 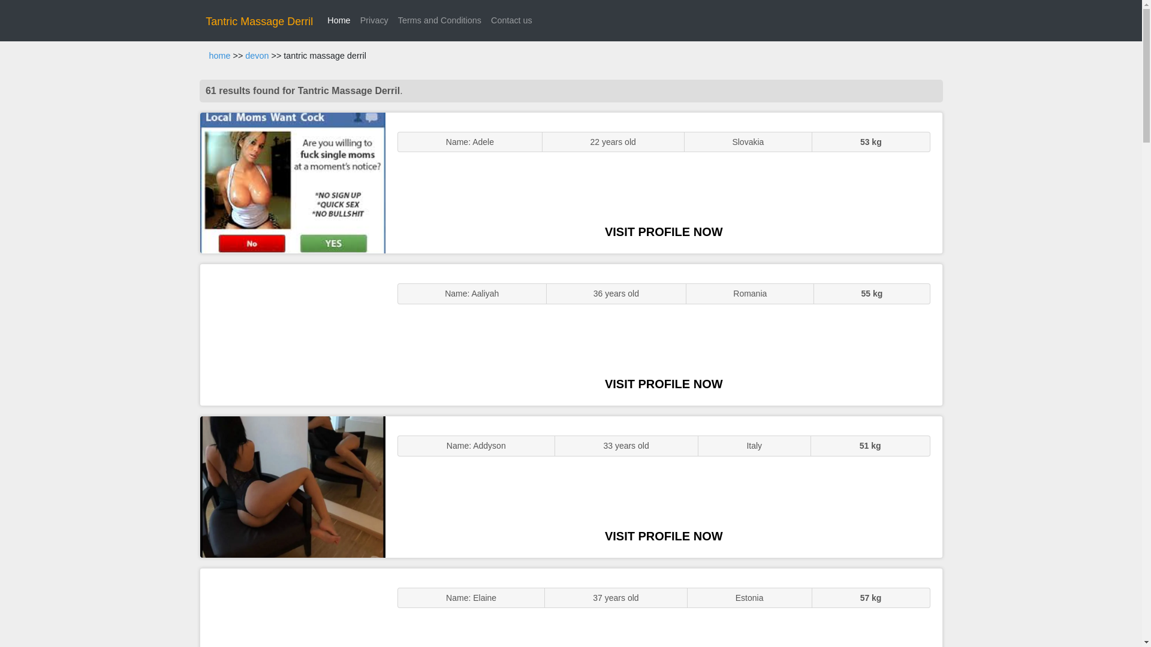 What do you see at coordinates (439, 20) in the screenshot?
I see `Terms and Conditions` at bounding box center [439, 20].